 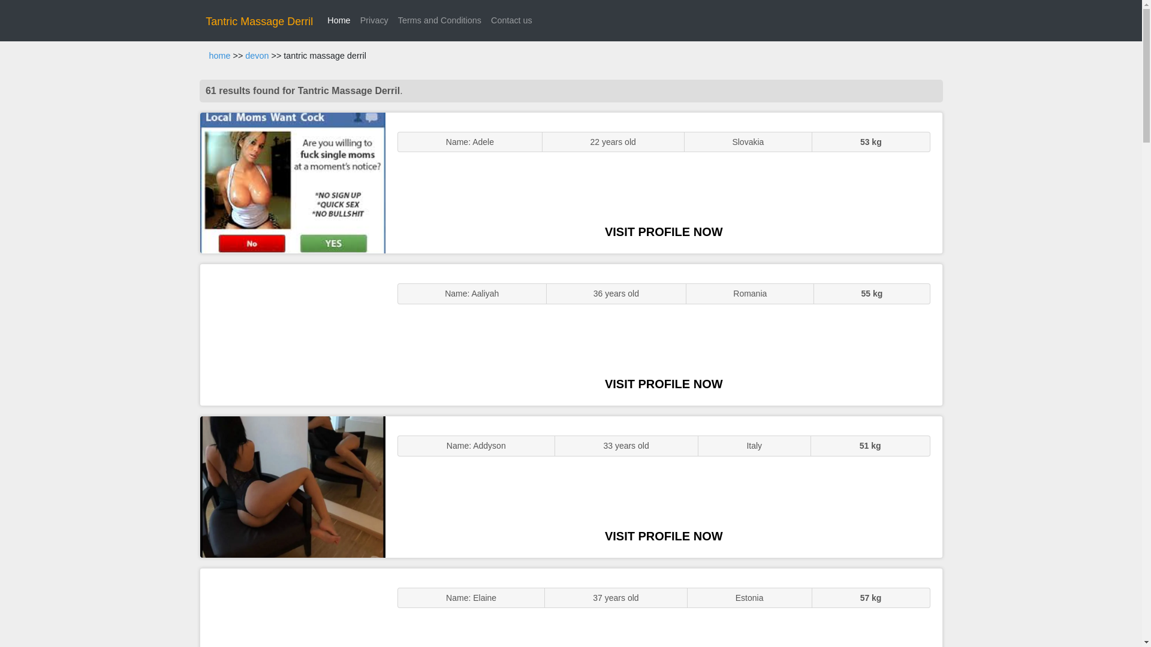 What do you see at coordinates (439, 20) in the screenshot?
I see `Terms and Conditions` at bounding box center [439, 20].